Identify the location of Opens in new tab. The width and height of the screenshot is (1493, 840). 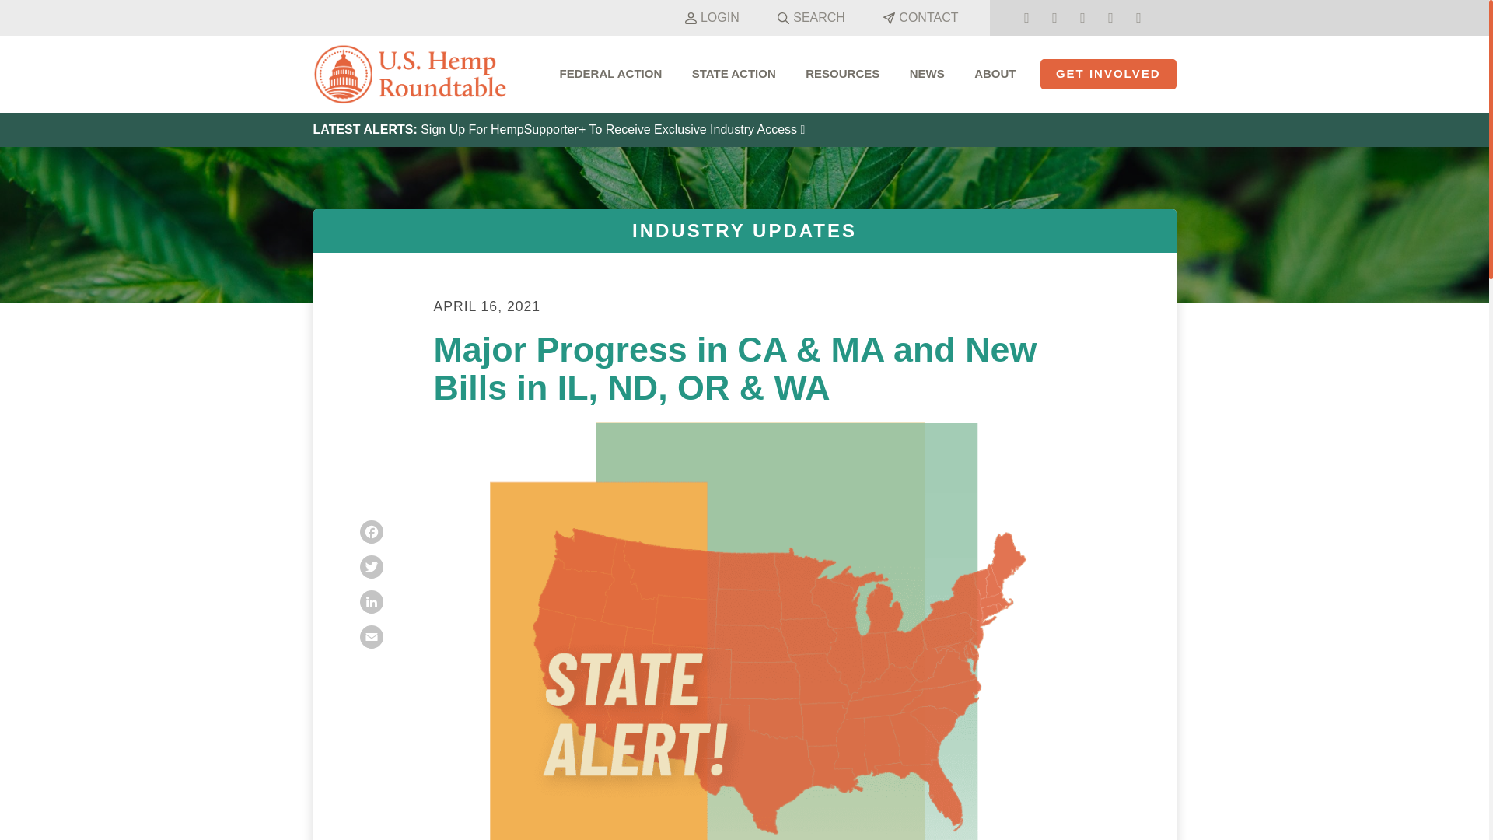
(370, 531).